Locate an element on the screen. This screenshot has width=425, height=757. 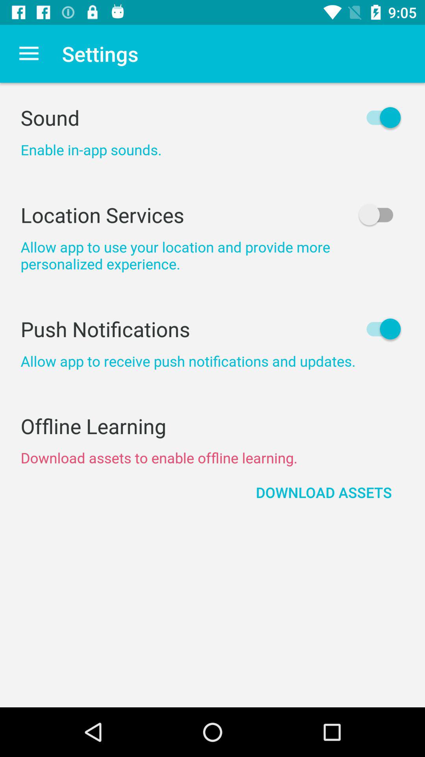
launch the icon below the enable in app icon is located at coordinates (213, 214).